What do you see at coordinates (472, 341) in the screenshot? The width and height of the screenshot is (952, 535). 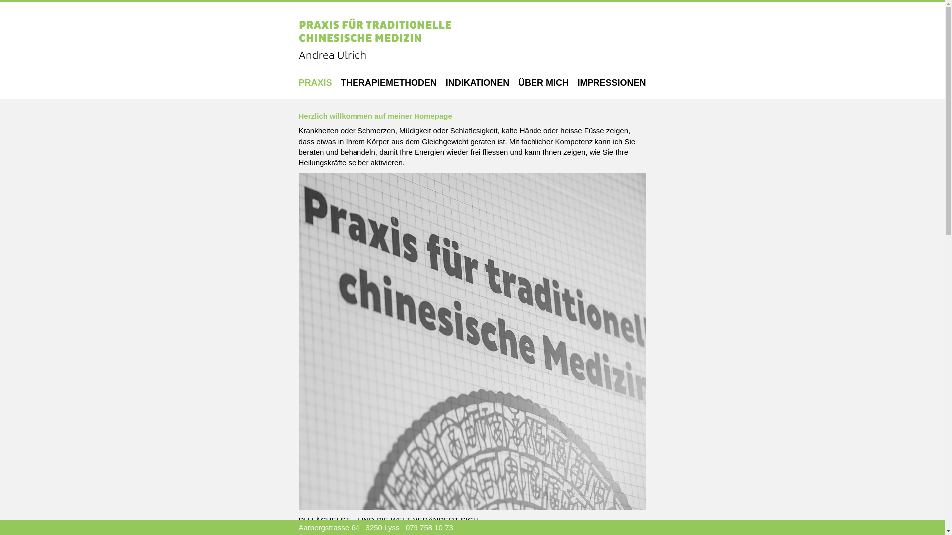 I see `Praxis Eingang` at bounding box center [472, 341].